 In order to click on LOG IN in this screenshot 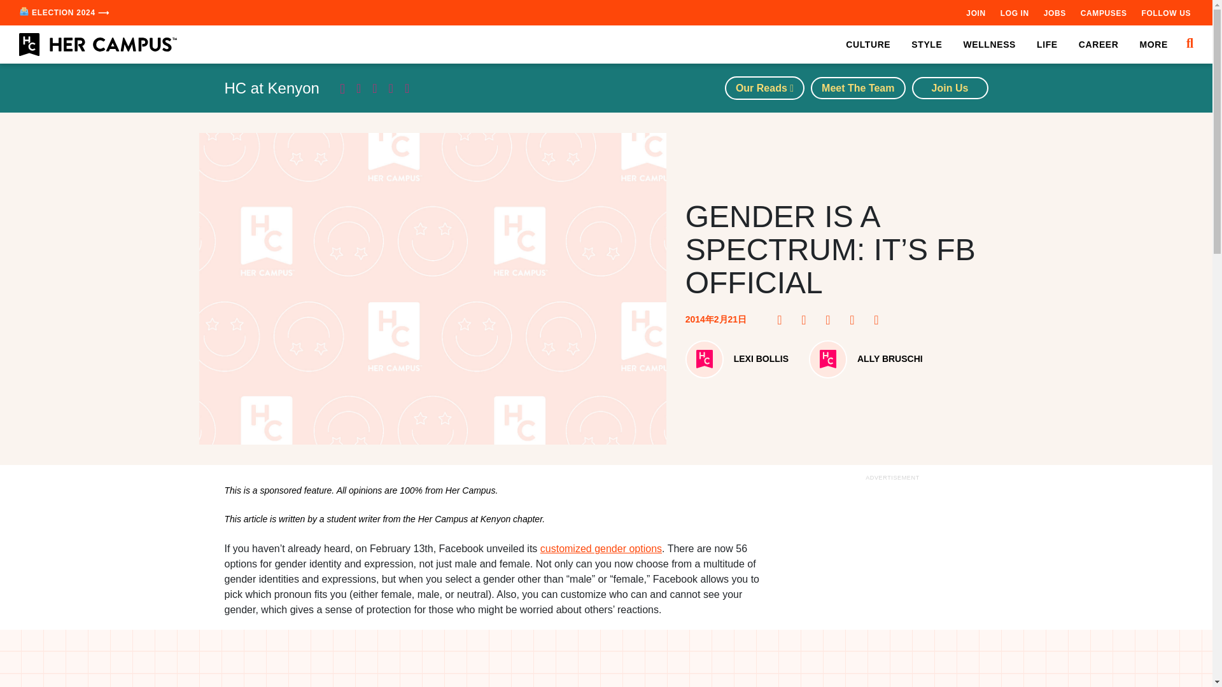, I will do `click(1015, 13)`.